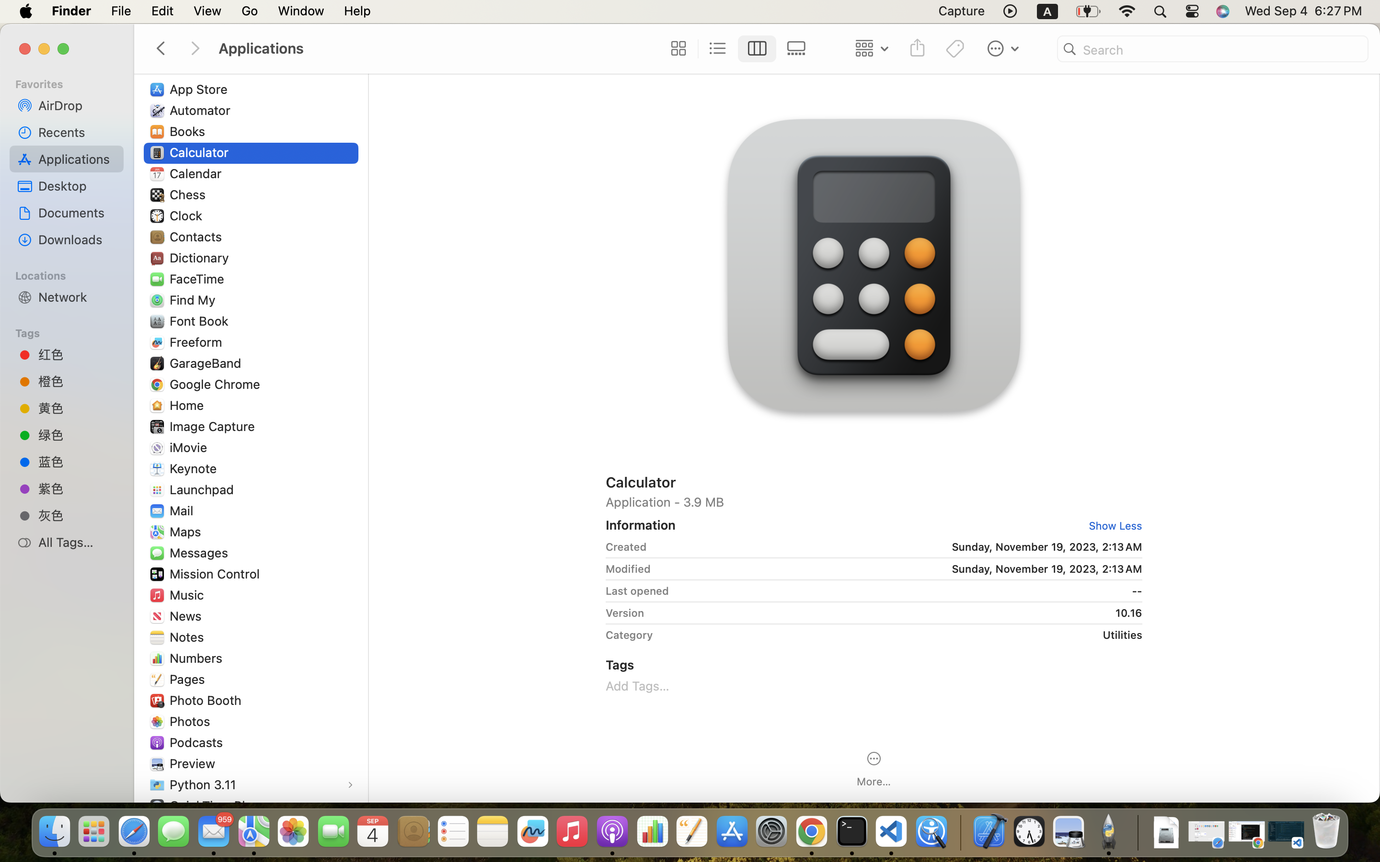  I want to click on App Store, so click(201, 89).